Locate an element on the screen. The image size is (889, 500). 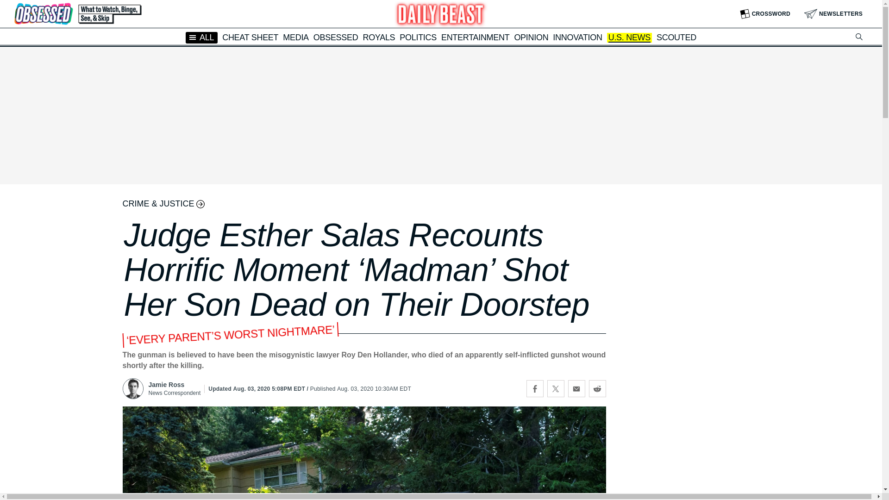
ALL is located at coordinates (202, 37).